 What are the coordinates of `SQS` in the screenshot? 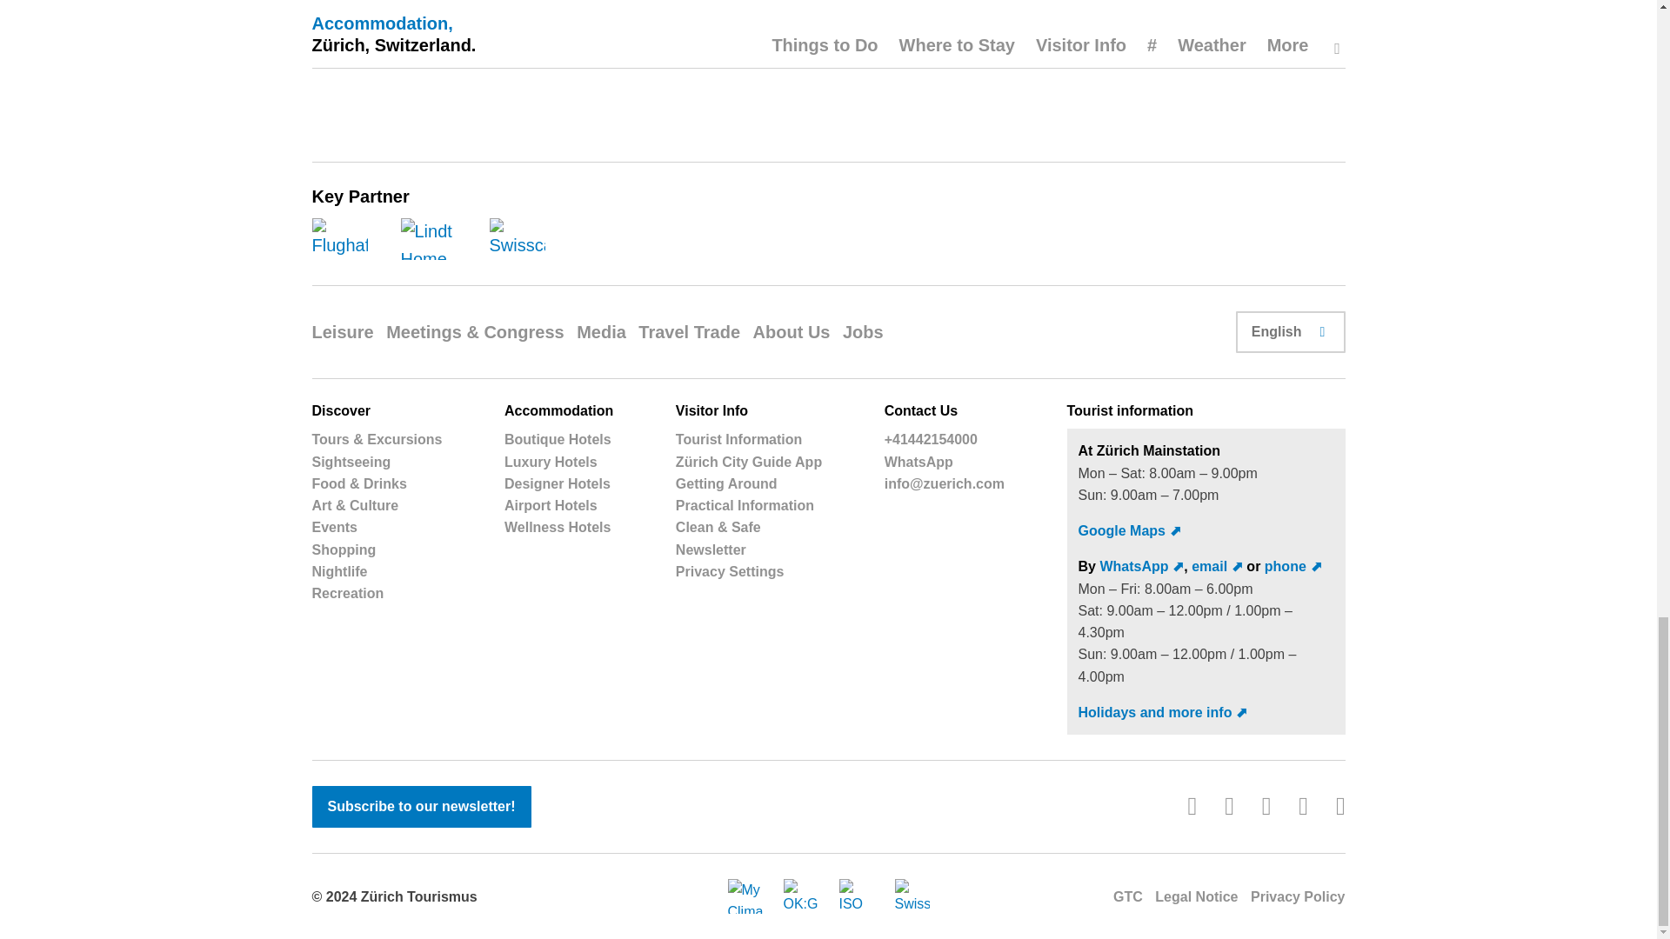 It's located at (856, 896).